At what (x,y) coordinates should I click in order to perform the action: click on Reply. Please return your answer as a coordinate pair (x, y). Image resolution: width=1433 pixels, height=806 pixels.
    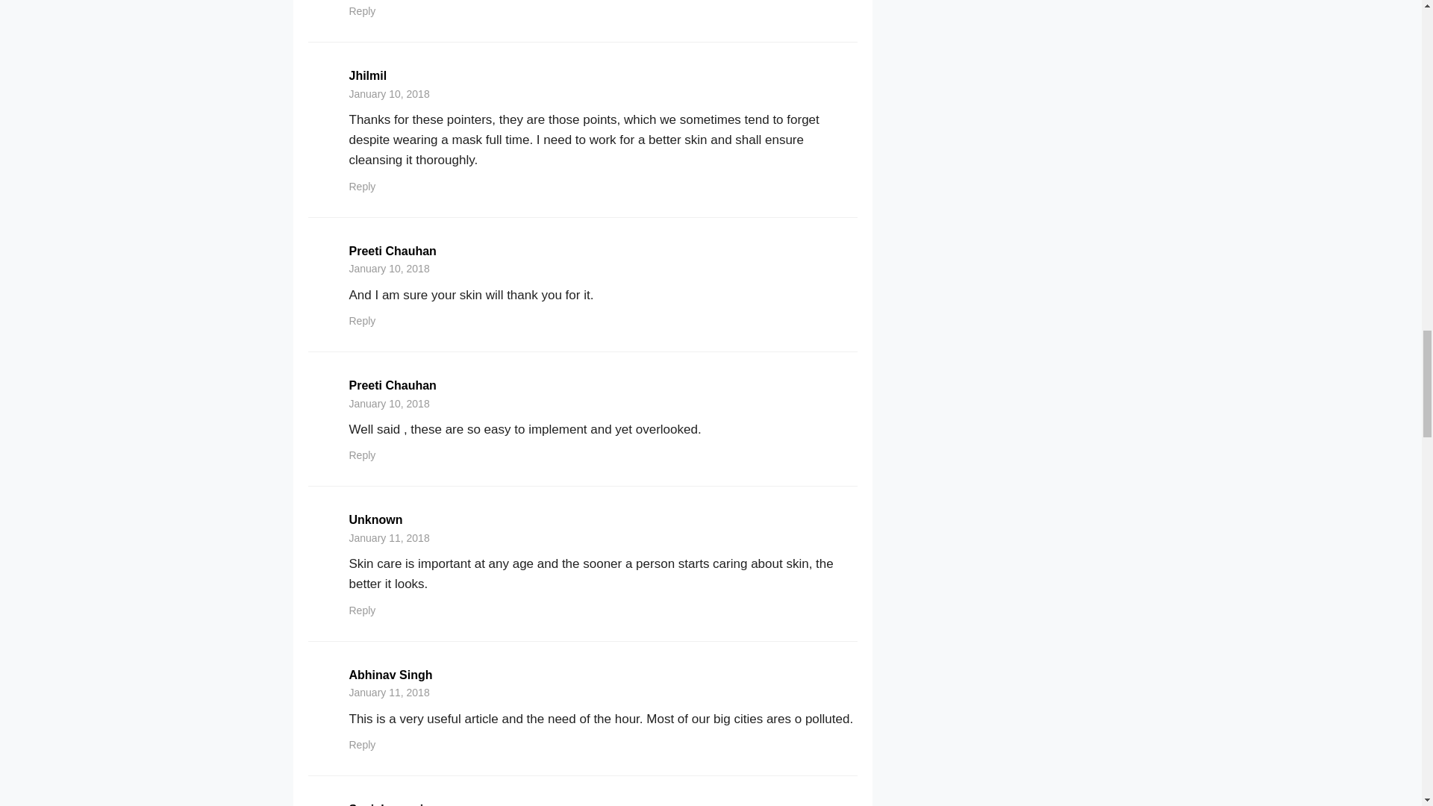
    Looking at the image, I should click on (363, 321).